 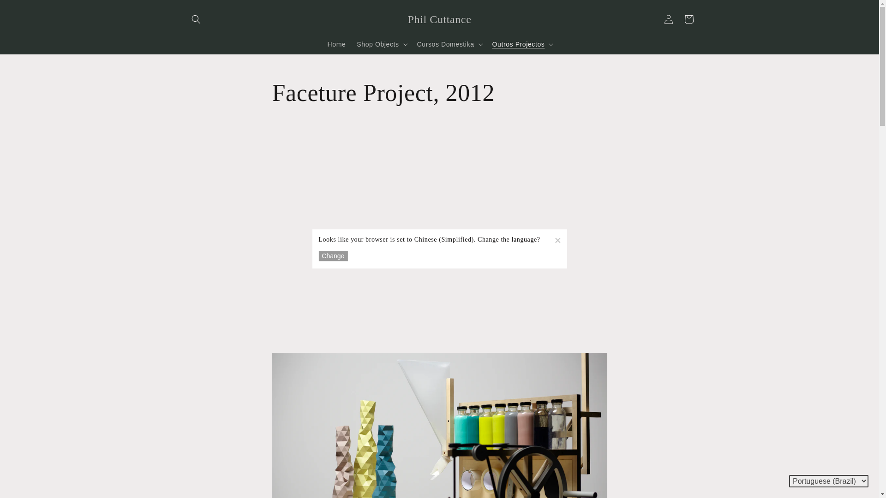 What do you see at coordinates (337, 43) in the screenshot?
I see `Home` at bounding box center [337, 43].